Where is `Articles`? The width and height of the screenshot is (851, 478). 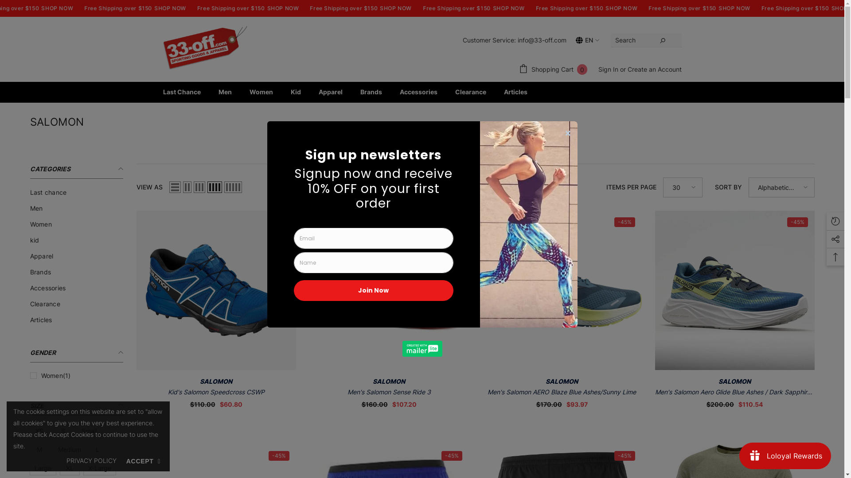
Articles is located at coordinates (515, 95).